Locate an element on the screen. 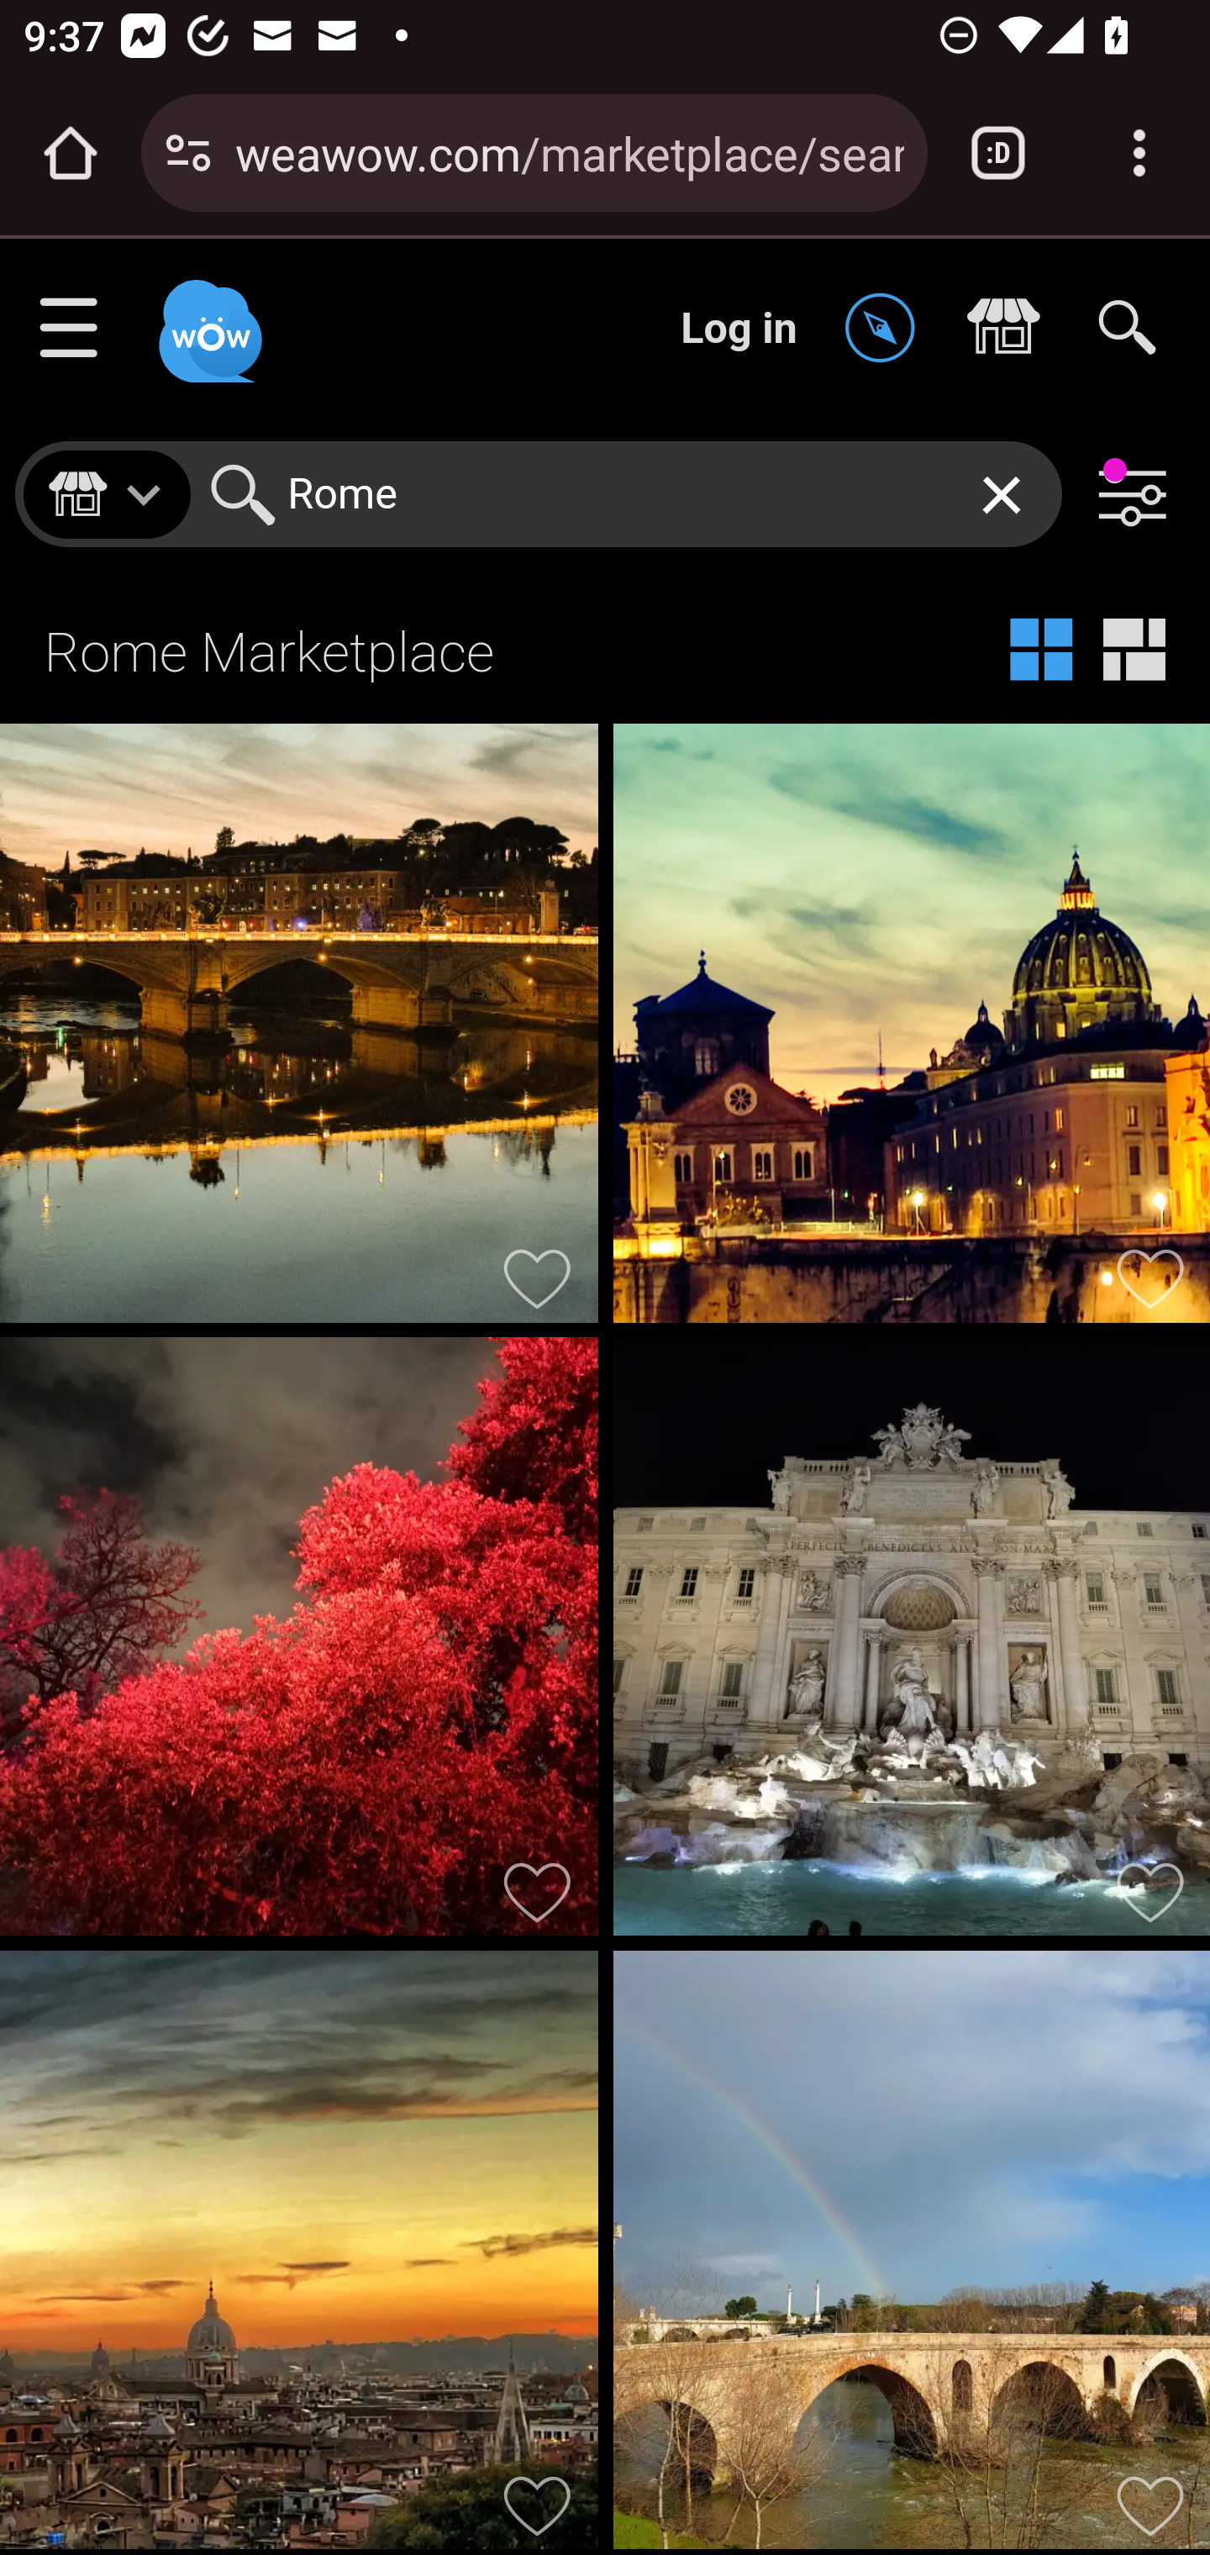 This screenshot has height=2555, width=1210. Customize and control Google Chrome is located at coordinates (1139, 153).